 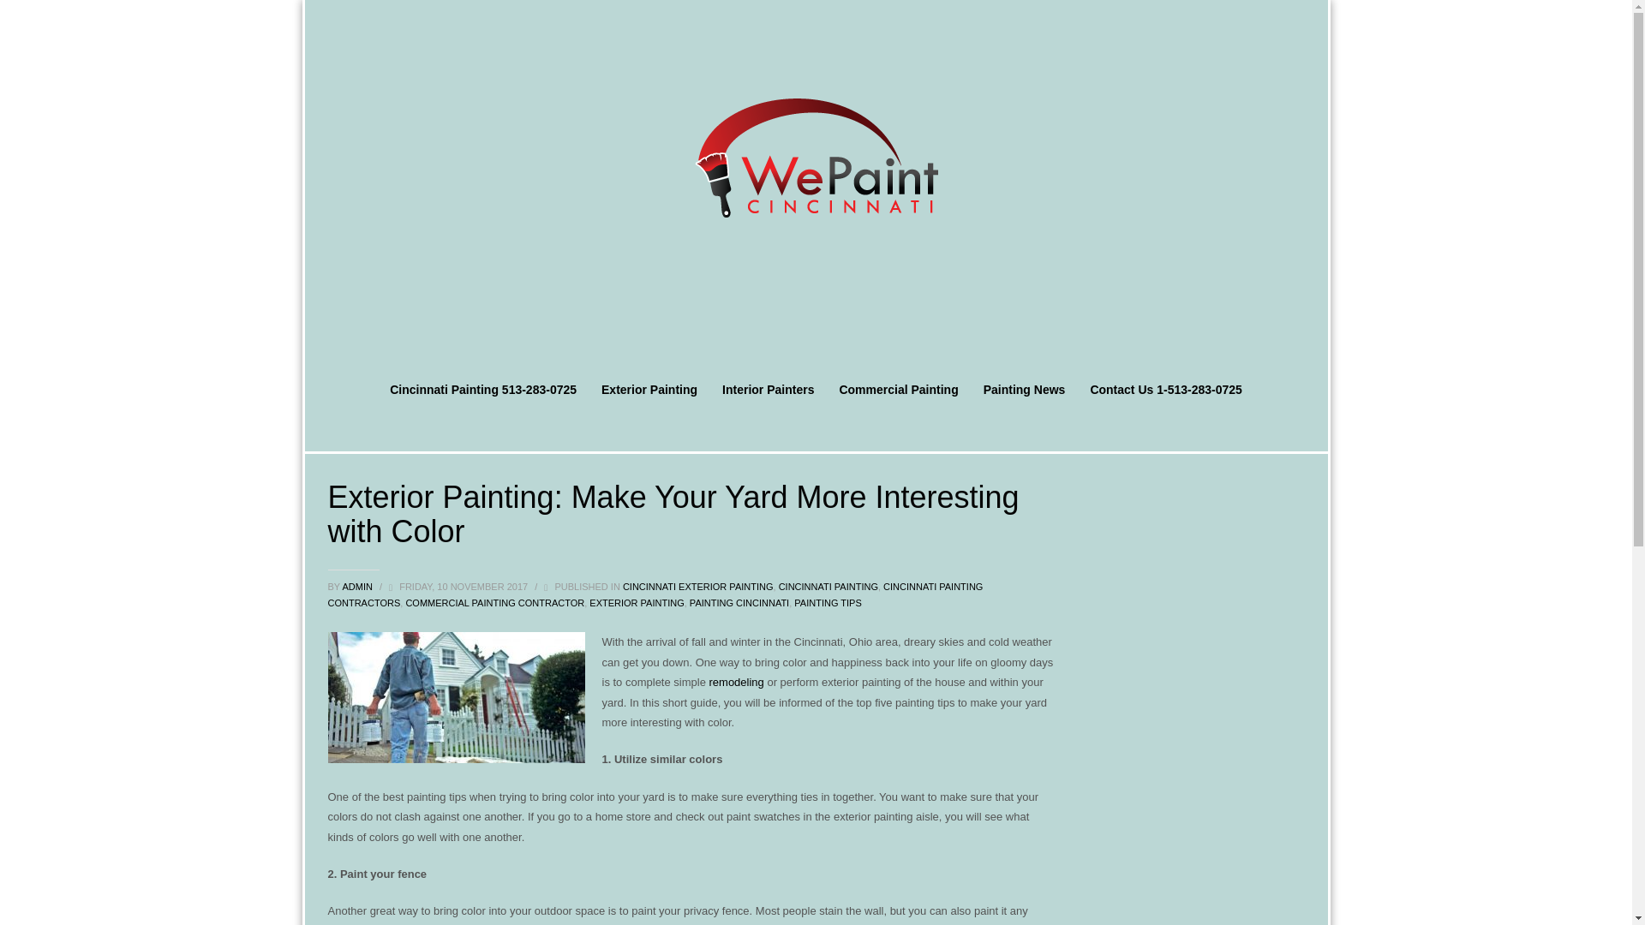 What do you see at coordinates (655, 594) in the screenshot?
I see `CINCINNATI PAINTING CONTRACTORS` at bounding box center [655, 594].